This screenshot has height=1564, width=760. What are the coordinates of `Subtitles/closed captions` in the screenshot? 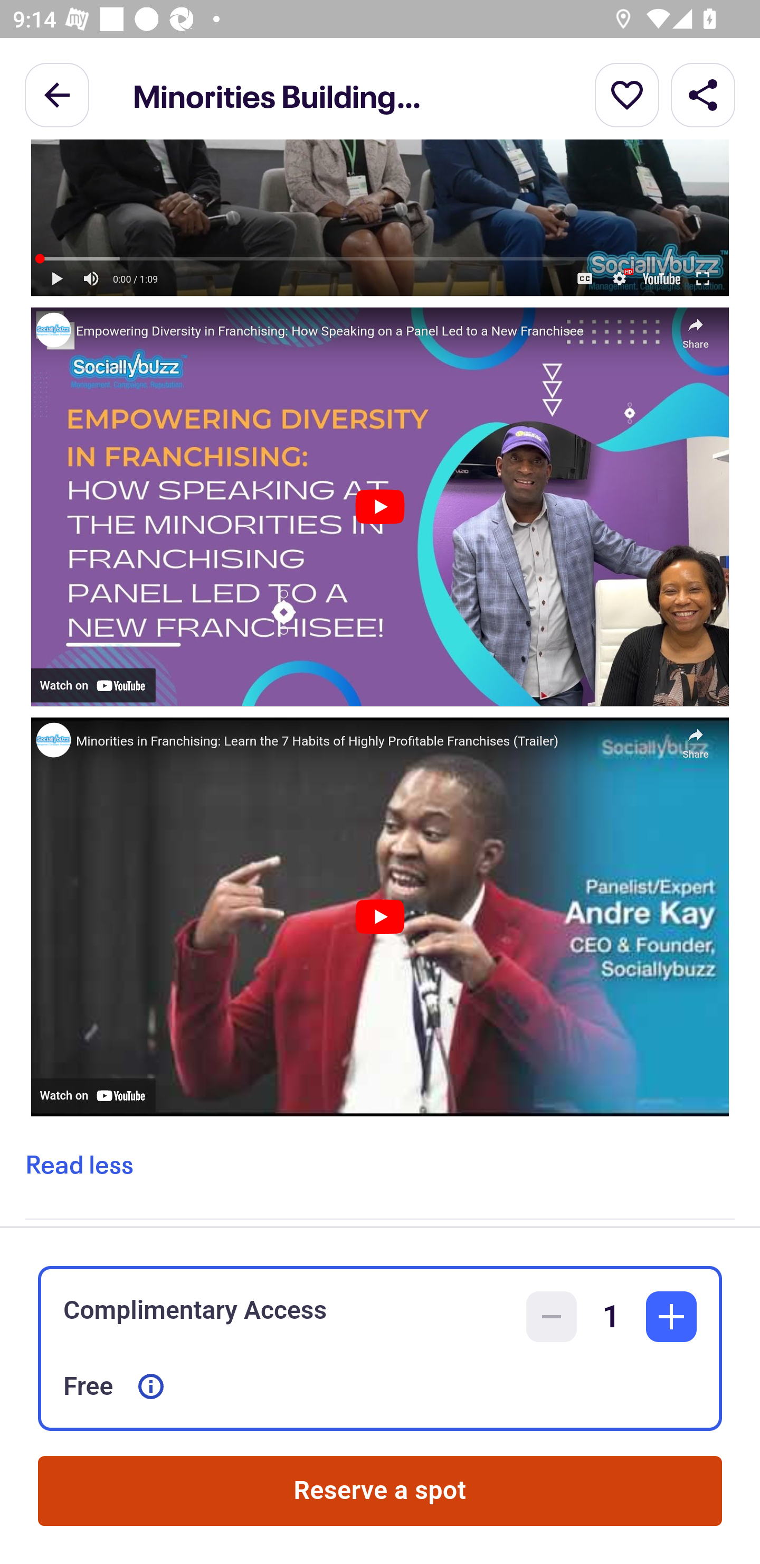 It's located at (585, 278).